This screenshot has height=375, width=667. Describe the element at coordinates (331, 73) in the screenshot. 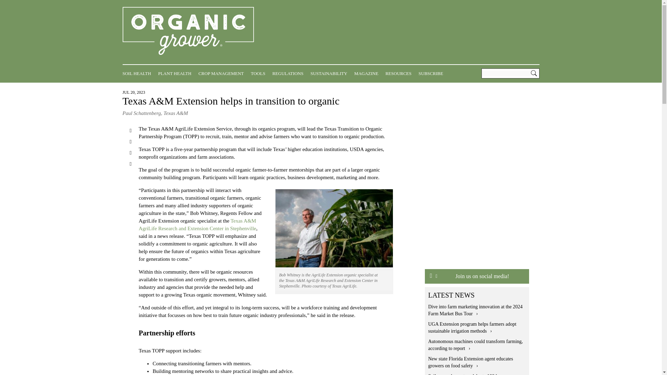

I see `SUSTAINABILITY` at that location.